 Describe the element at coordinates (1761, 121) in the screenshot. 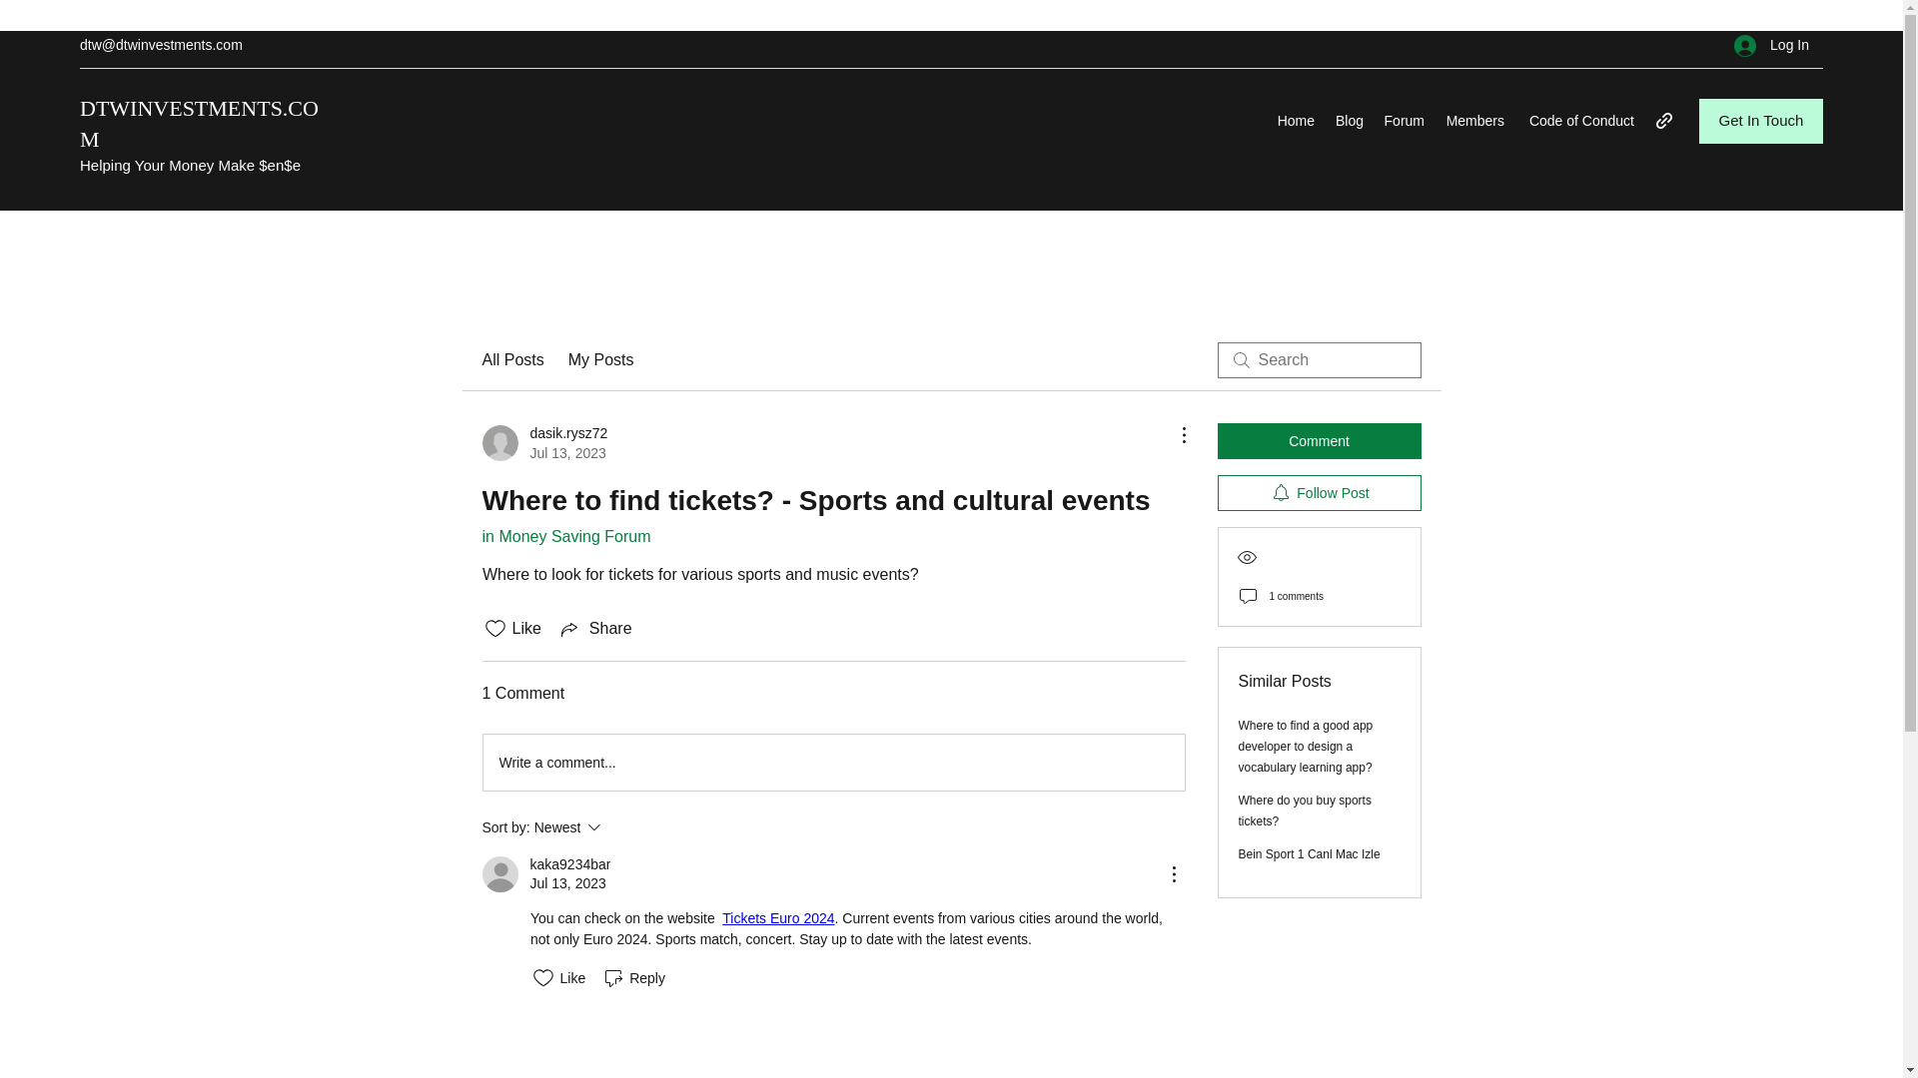

I see `kaka9234bar` at that location.